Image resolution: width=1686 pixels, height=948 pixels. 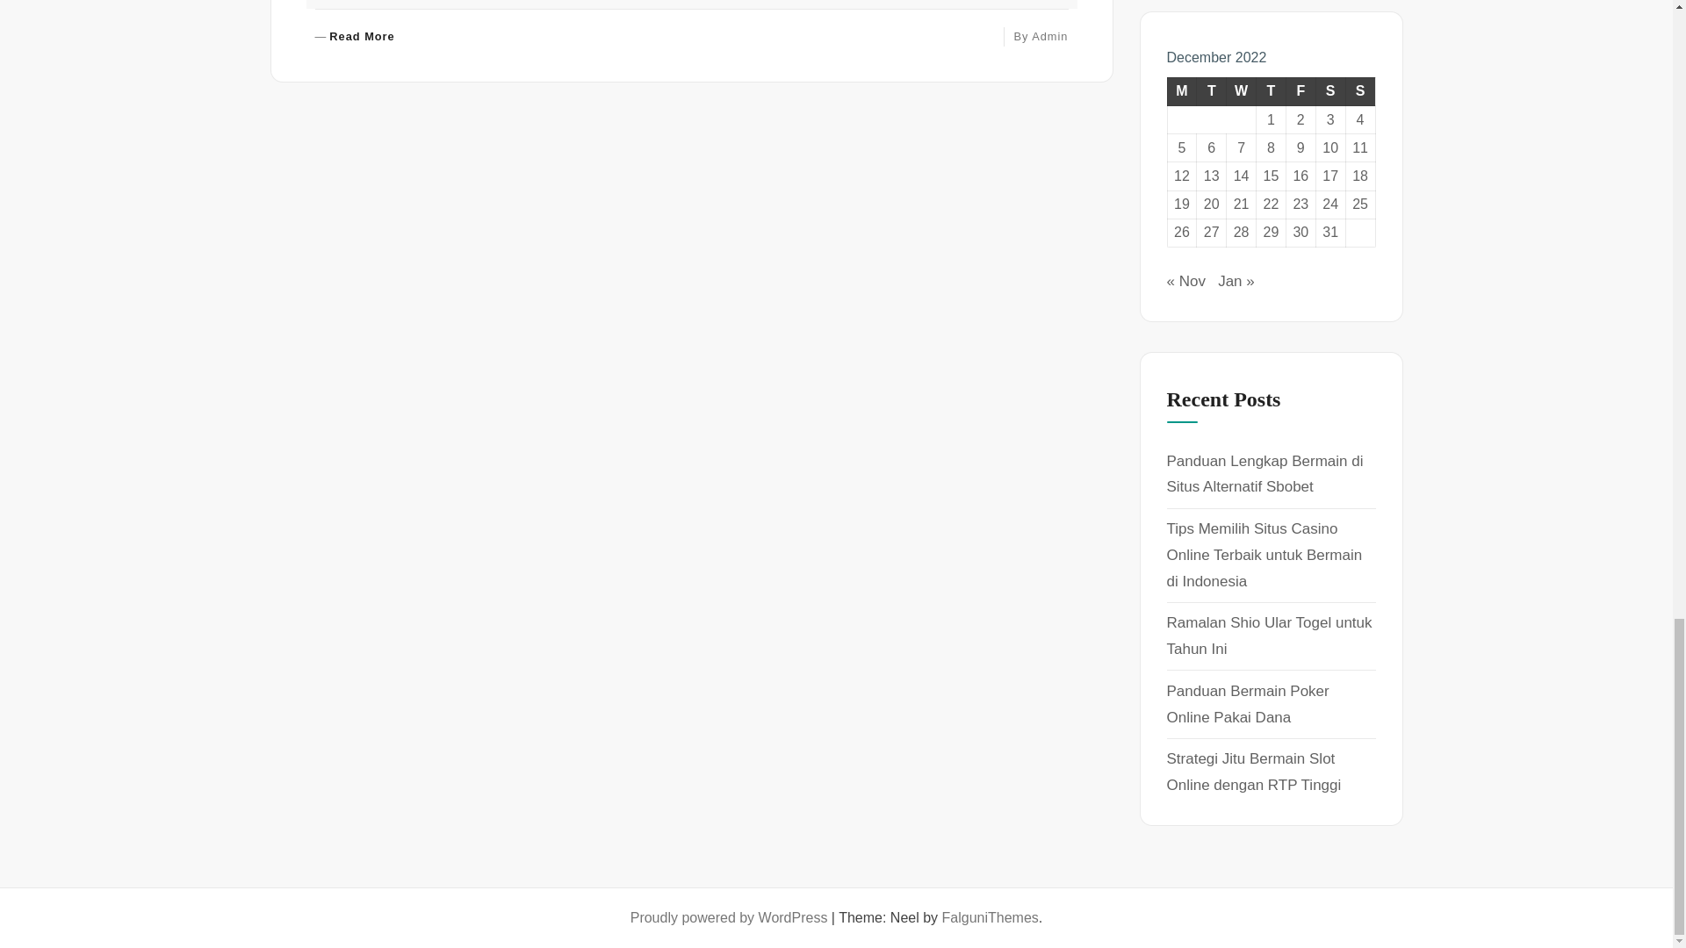 I want to click on Admin, so click(x=1360, y=90).